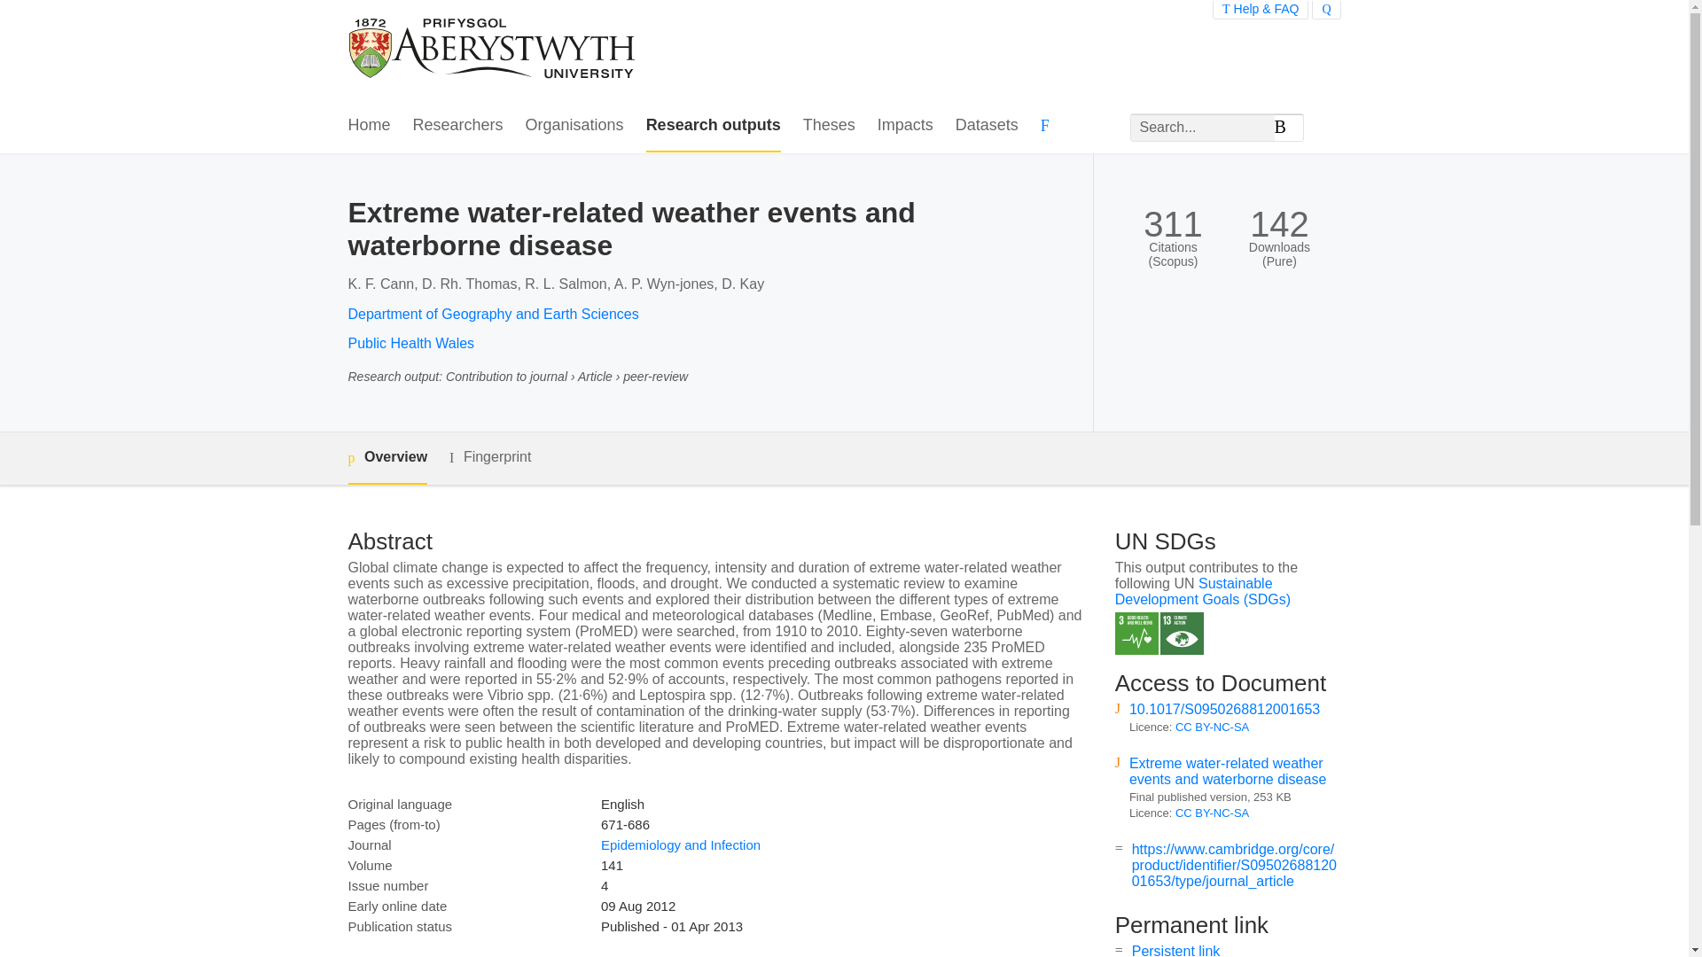  What do you see at coordinates (1175, 950) in the screenshot?
I see `Persistent link` at bounding box center [1175, 950].